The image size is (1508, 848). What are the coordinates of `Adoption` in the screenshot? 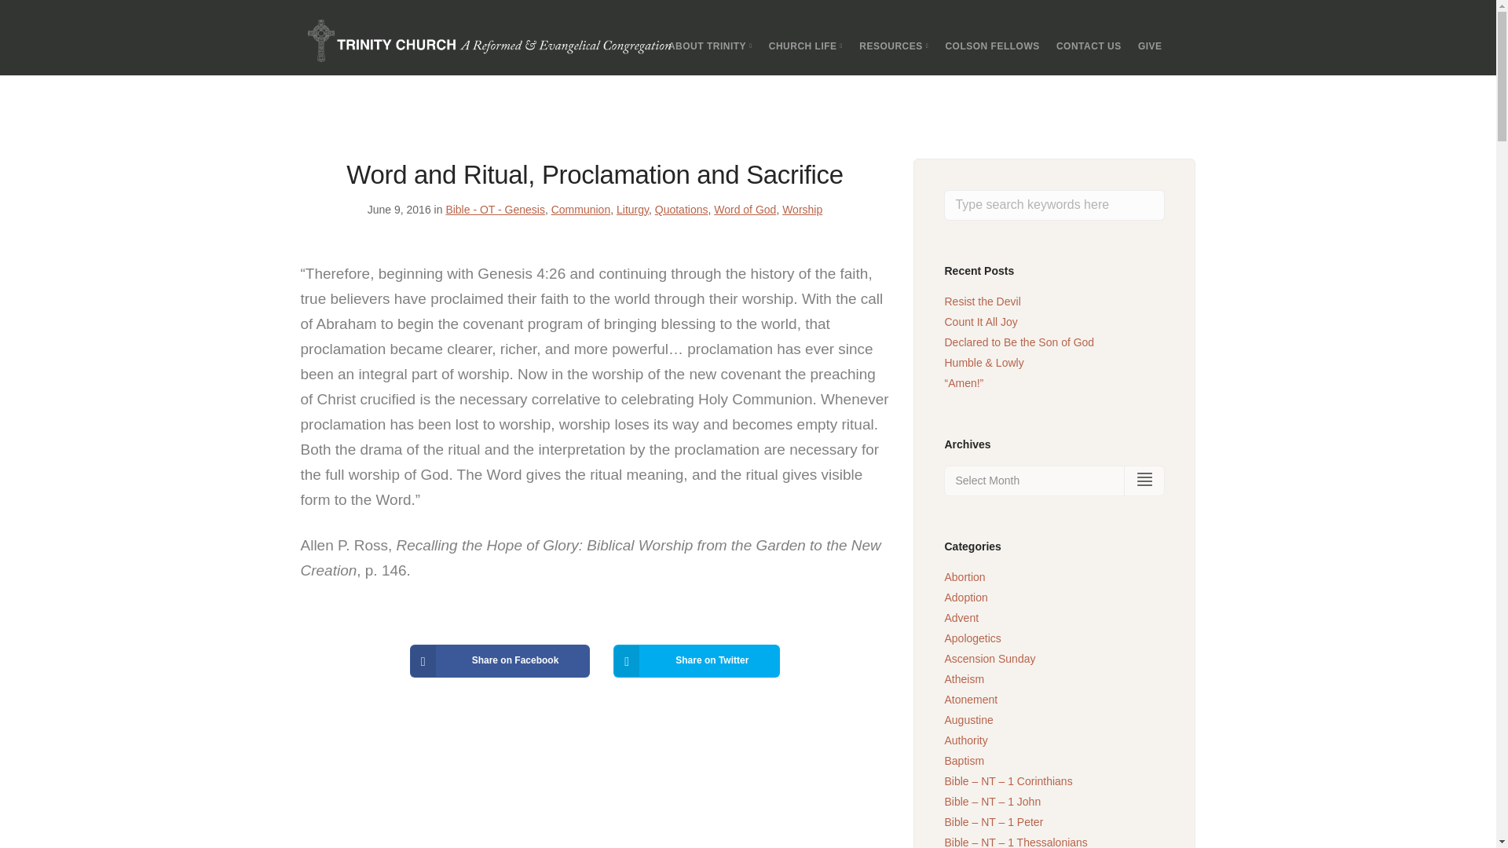 It's located at (965, 597).